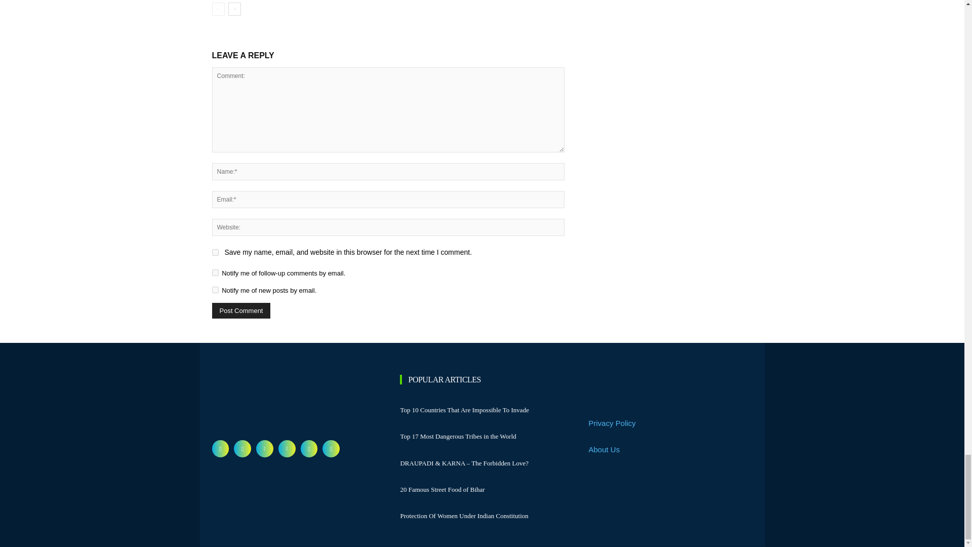 This screenshot has width=972, height=547. What do you see at coordinates (215, 252) in the screenshot?
I see `yes` at bounding box center [215, 252].